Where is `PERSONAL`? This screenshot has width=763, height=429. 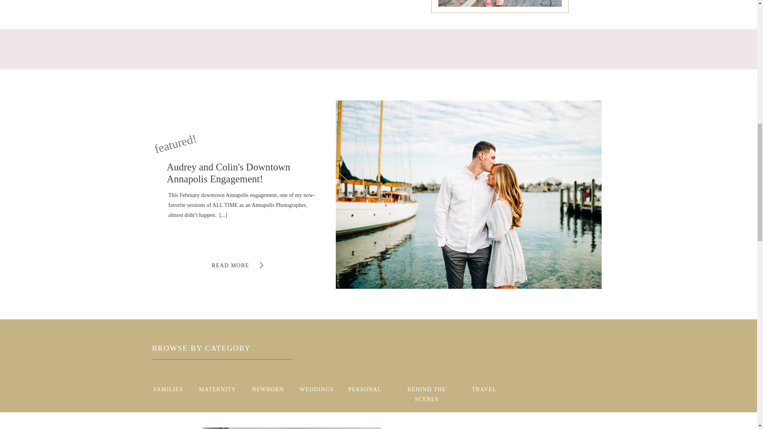
PERSONAL is located at coordinates (364, 388).